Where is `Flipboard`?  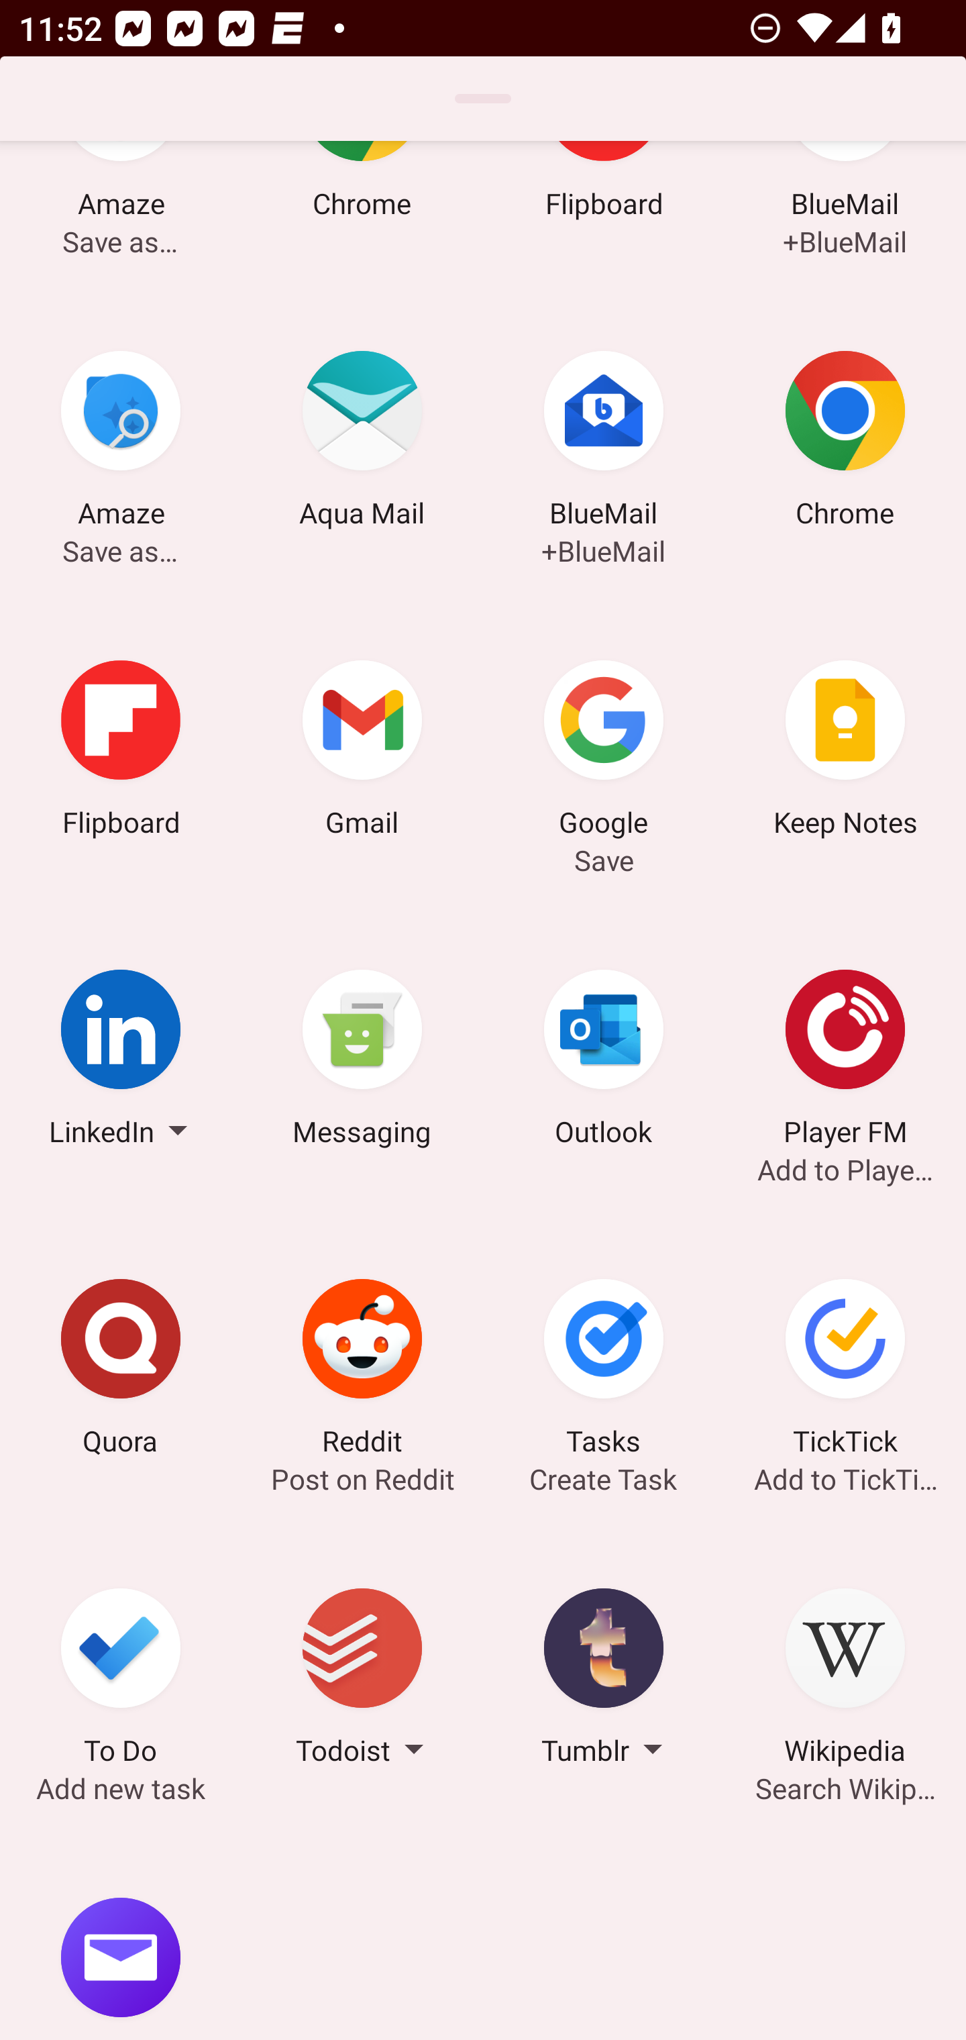 Flipboard is located at coordinates (121, 752).